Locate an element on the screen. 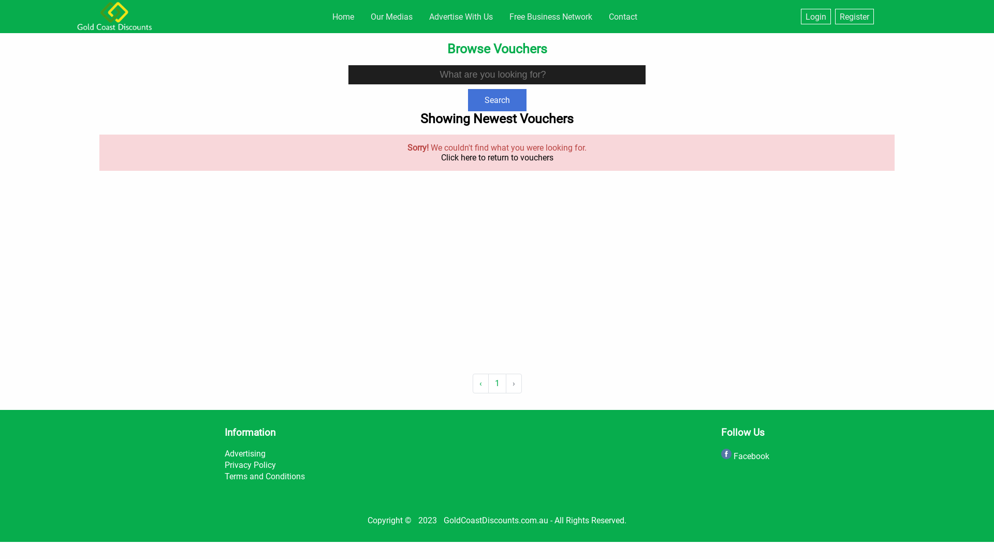 The height and width of the screenshot is (559, 994). Privacy Policy is located at coordinates (251, 465).